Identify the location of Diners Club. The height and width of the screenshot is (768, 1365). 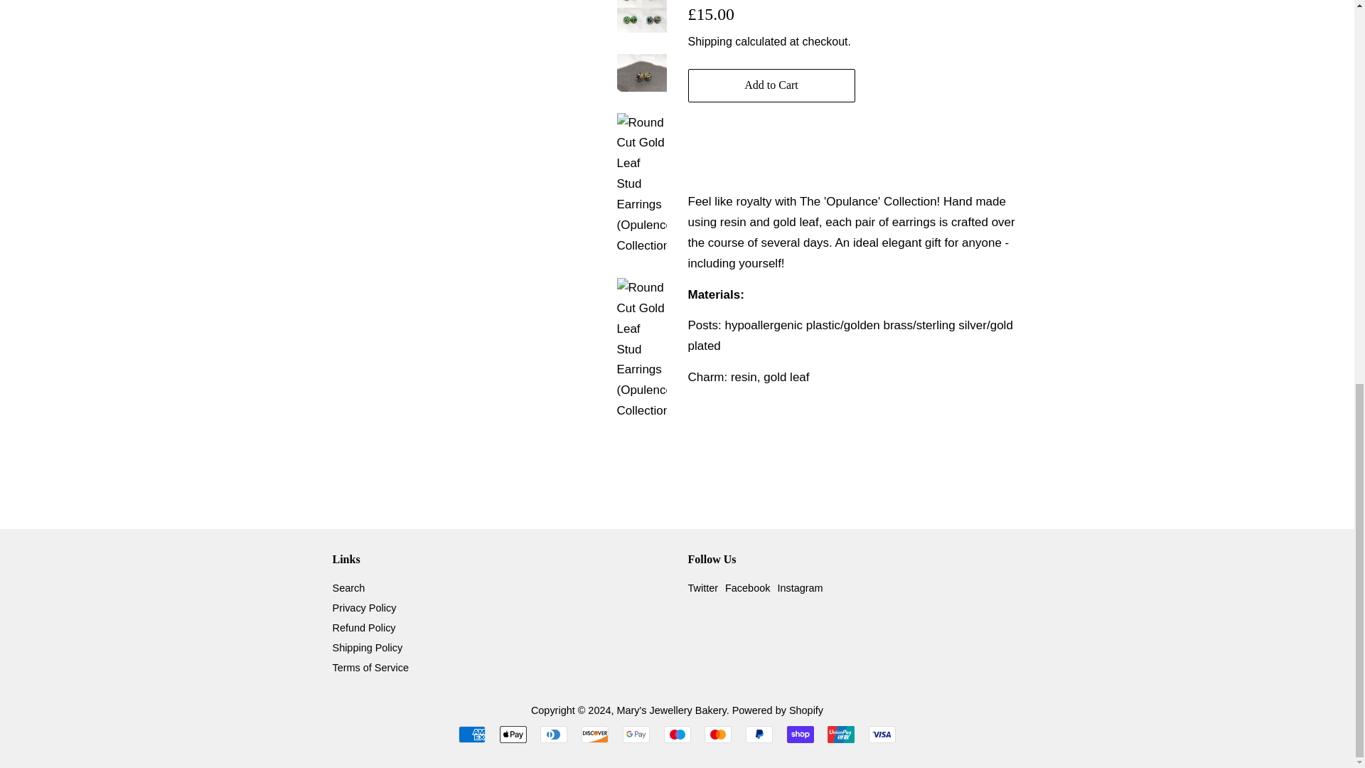
(554, 734).